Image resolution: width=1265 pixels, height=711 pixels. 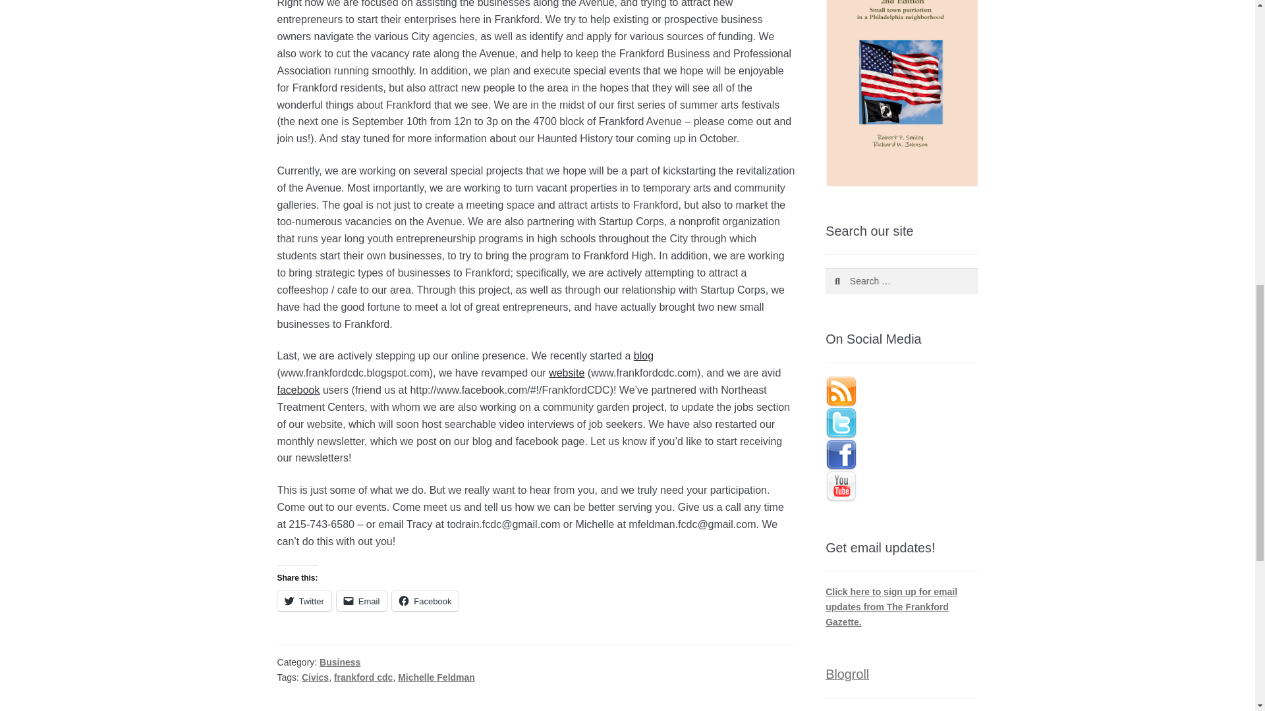 What do you see at coordinates (425, 600) in the screenshot?
I see `Click to share on Facebook` at bounding box center [425, 600].